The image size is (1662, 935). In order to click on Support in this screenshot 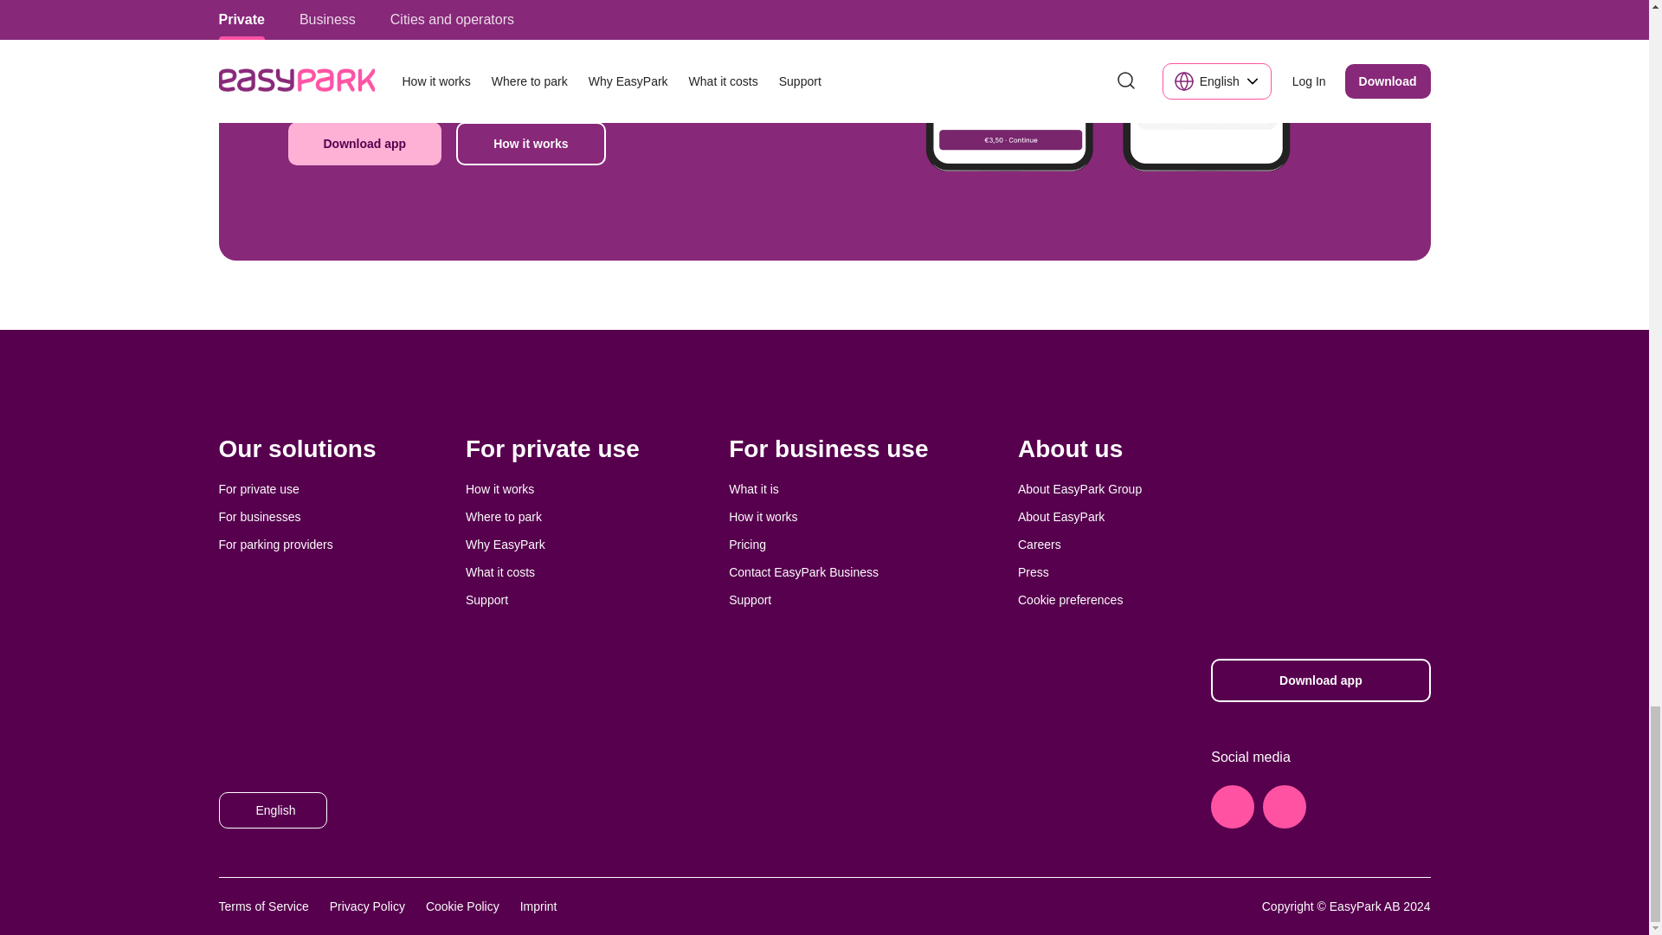, I will do `click(486, 599)`.